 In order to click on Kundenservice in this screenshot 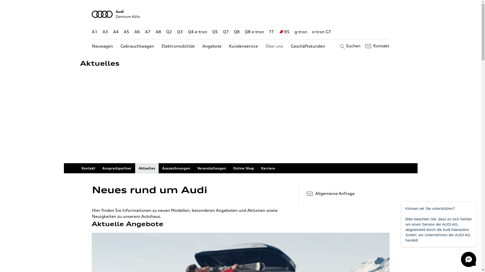, I will do `click(244, 46)`.